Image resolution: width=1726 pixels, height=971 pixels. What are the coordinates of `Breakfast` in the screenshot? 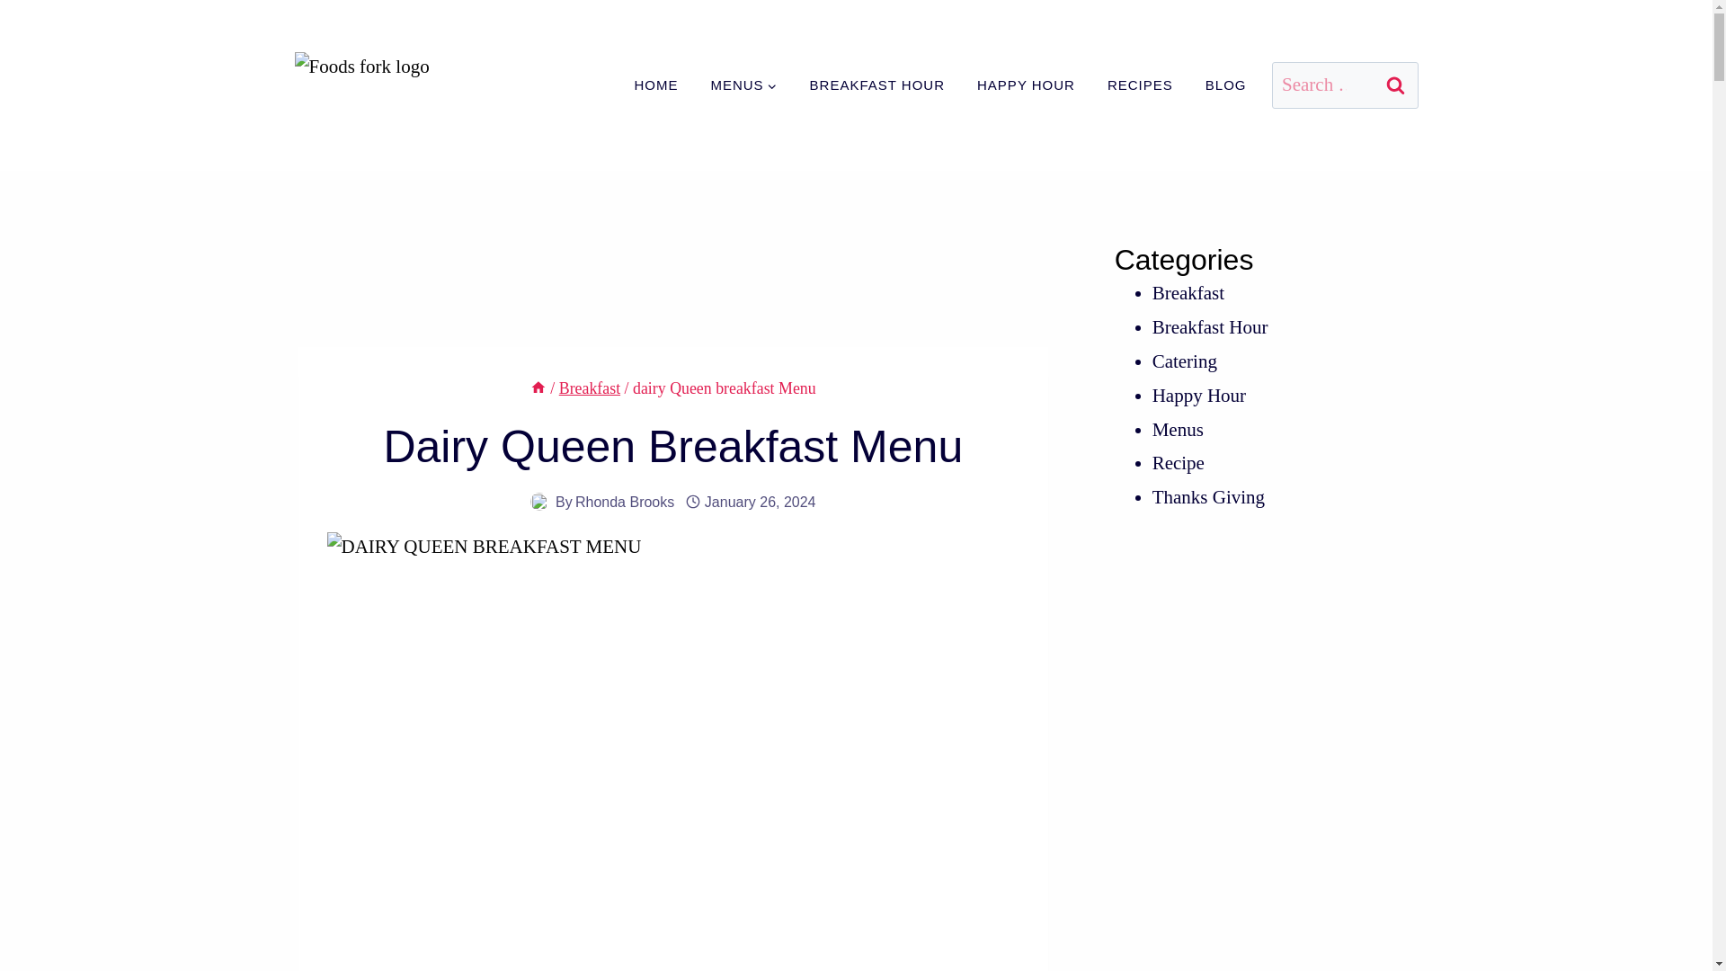 It's located at (590, 388).